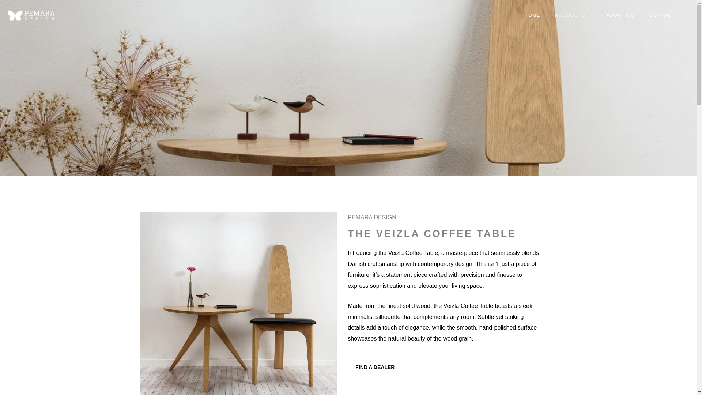 Image resolution: width=702 pixels, height=395 pixels. Describe the element at coordinates (532, 15) in the screenshot. I see `HOME` at that location.